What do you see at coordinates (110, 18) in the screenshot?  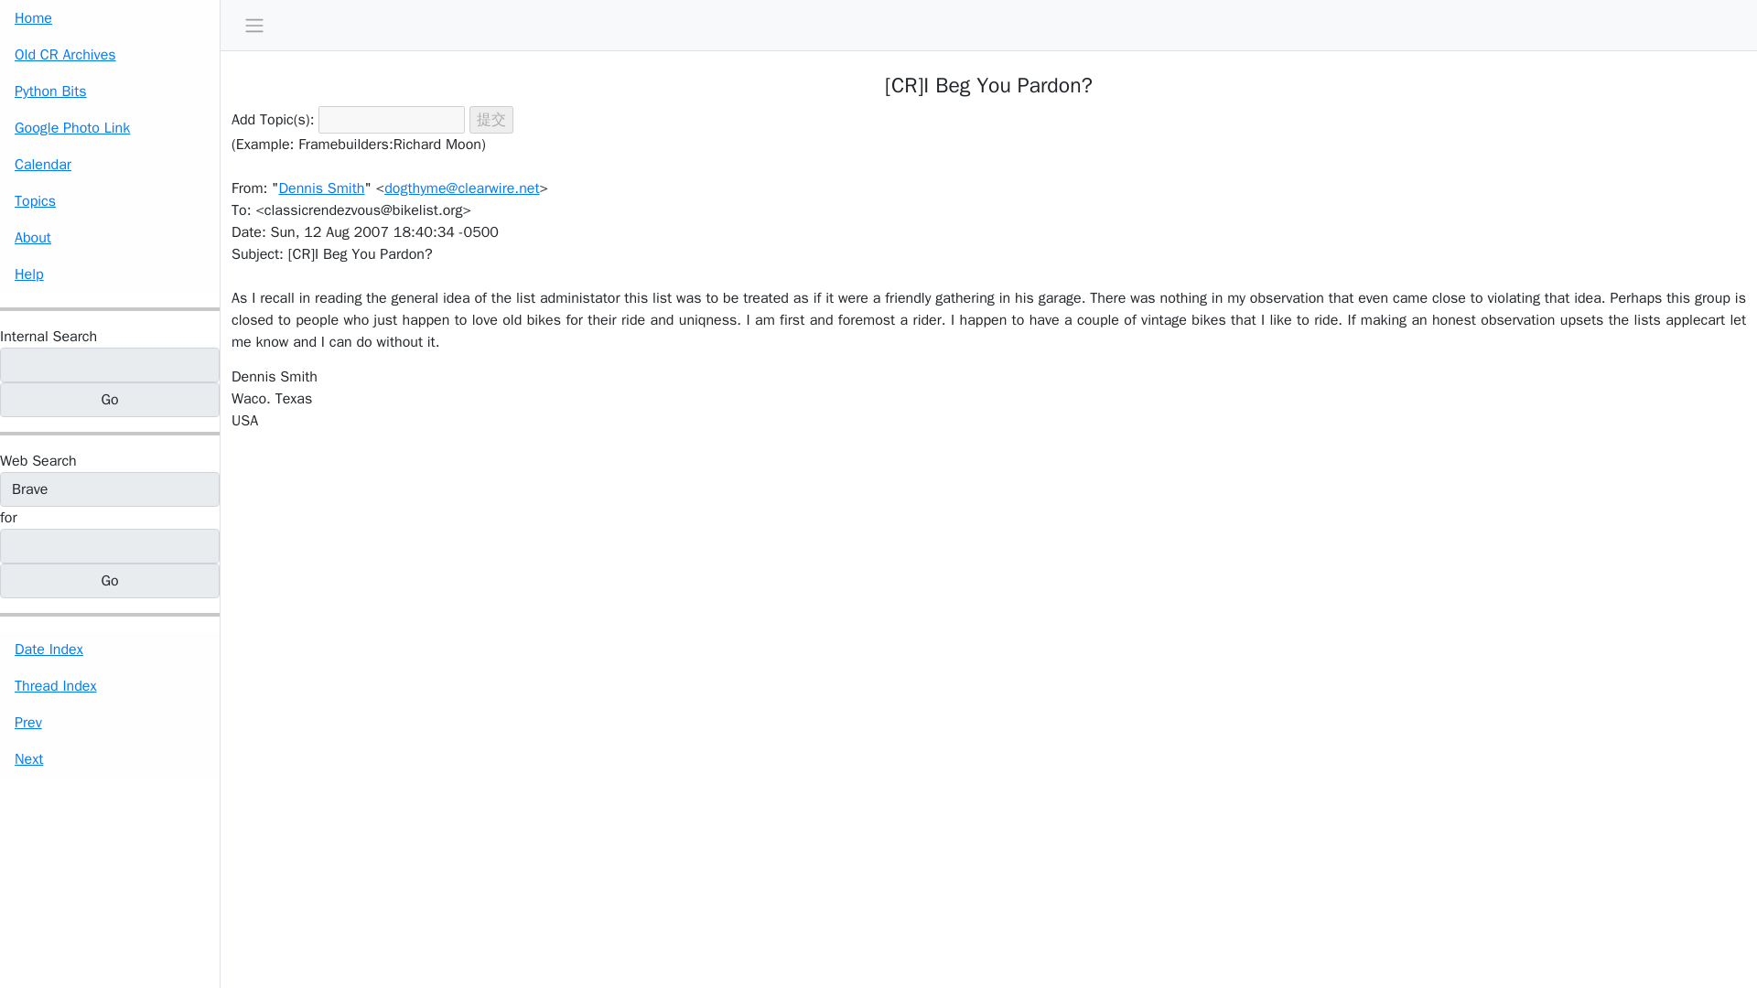 I see `Home` at bounding box center [110, 18].